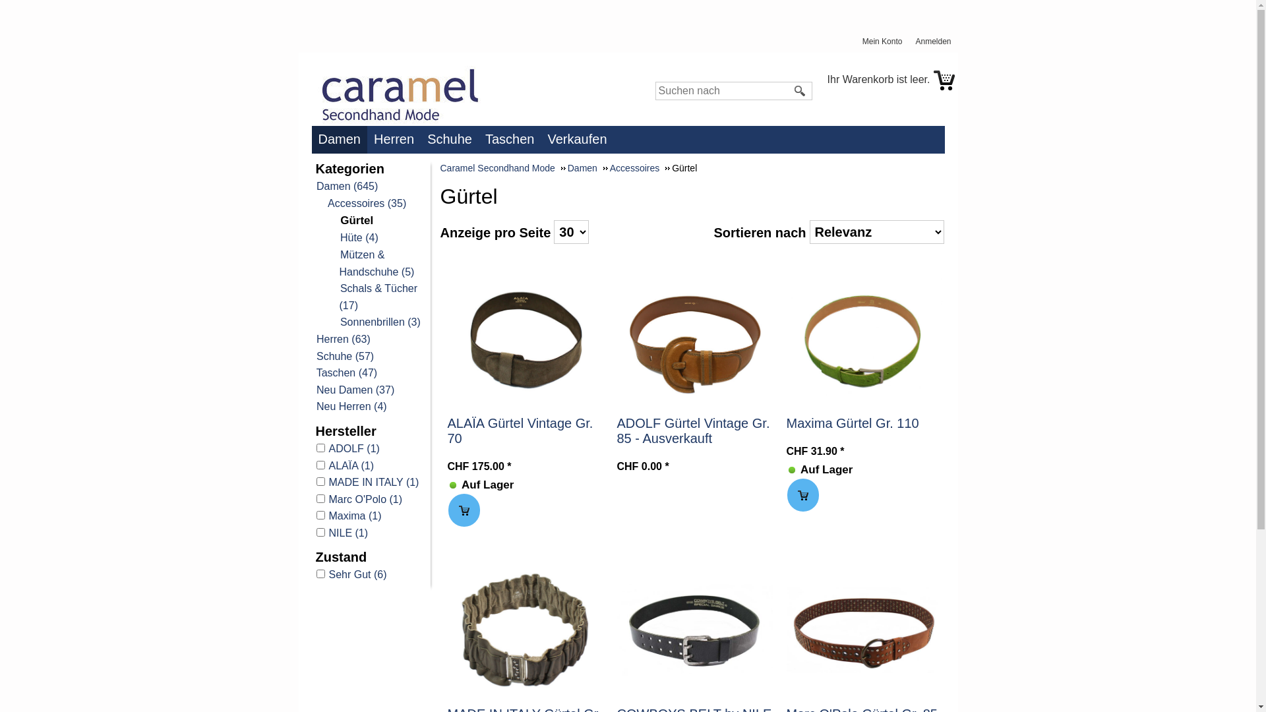  Describe the element at coordinates (588, 168) in the screenshot. I see `Damen` at that location.